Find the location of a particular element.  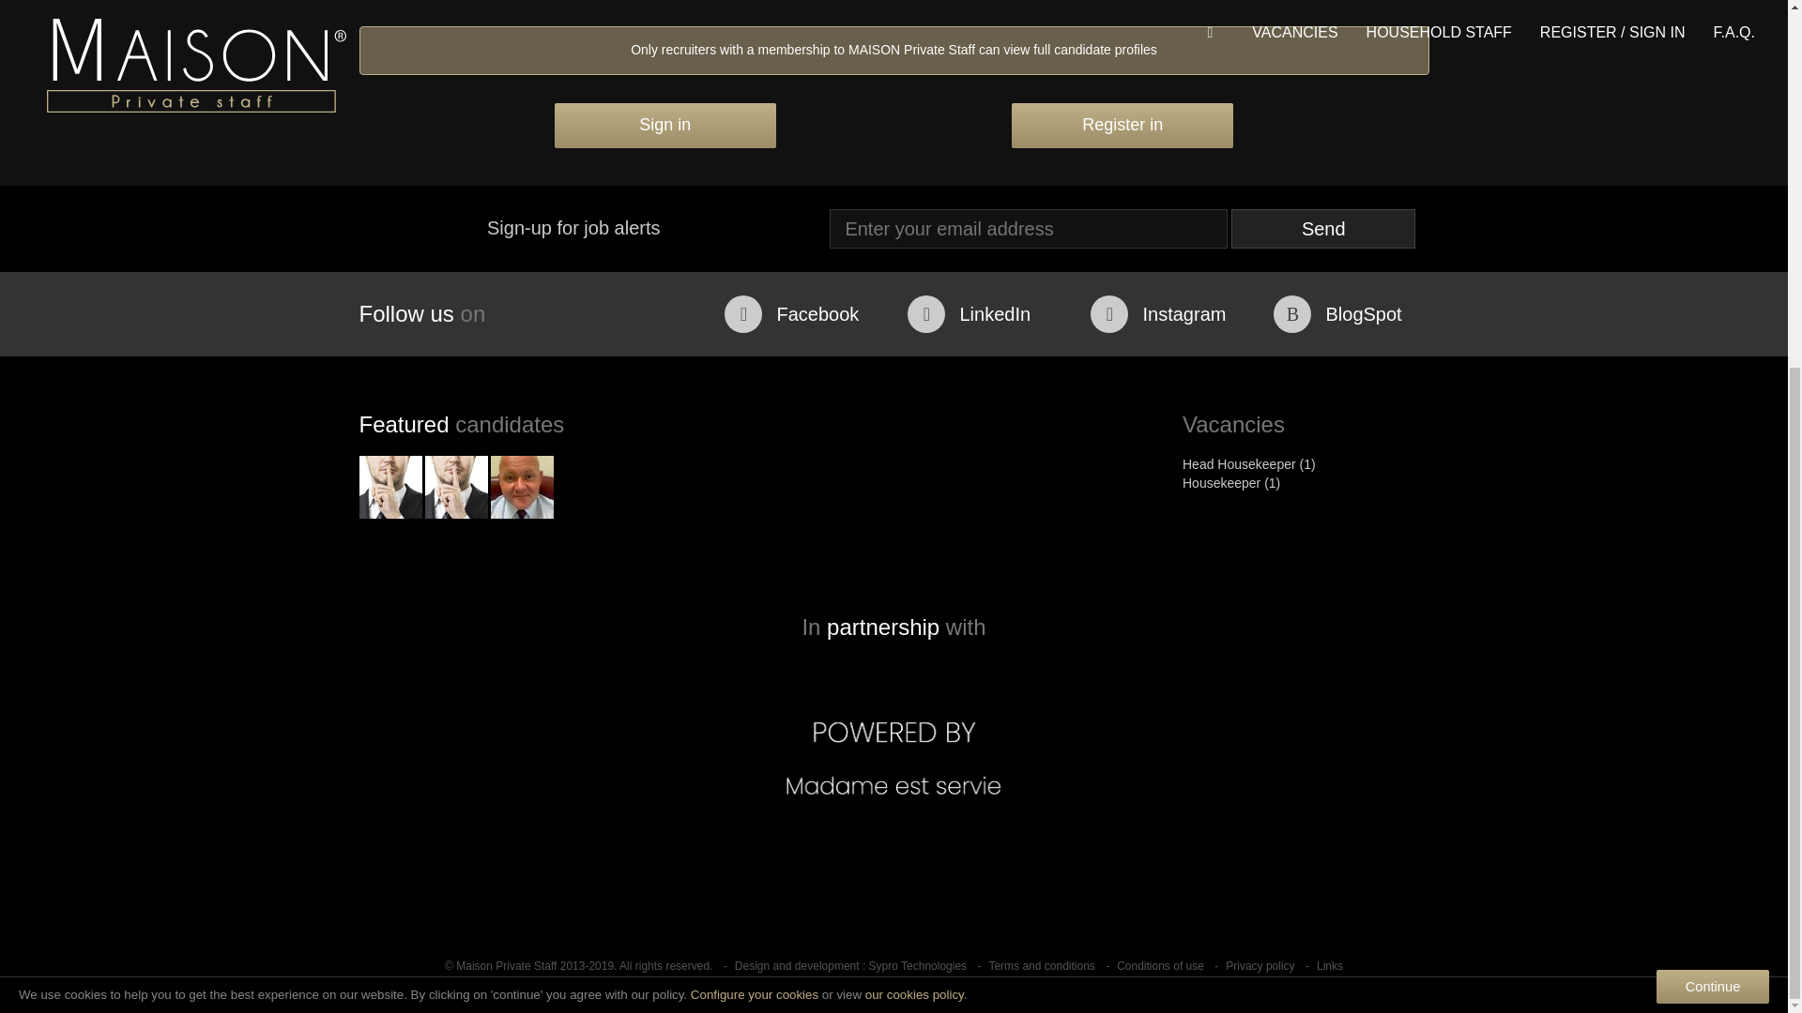

LinkedIn is located at coordinates (985, 314).